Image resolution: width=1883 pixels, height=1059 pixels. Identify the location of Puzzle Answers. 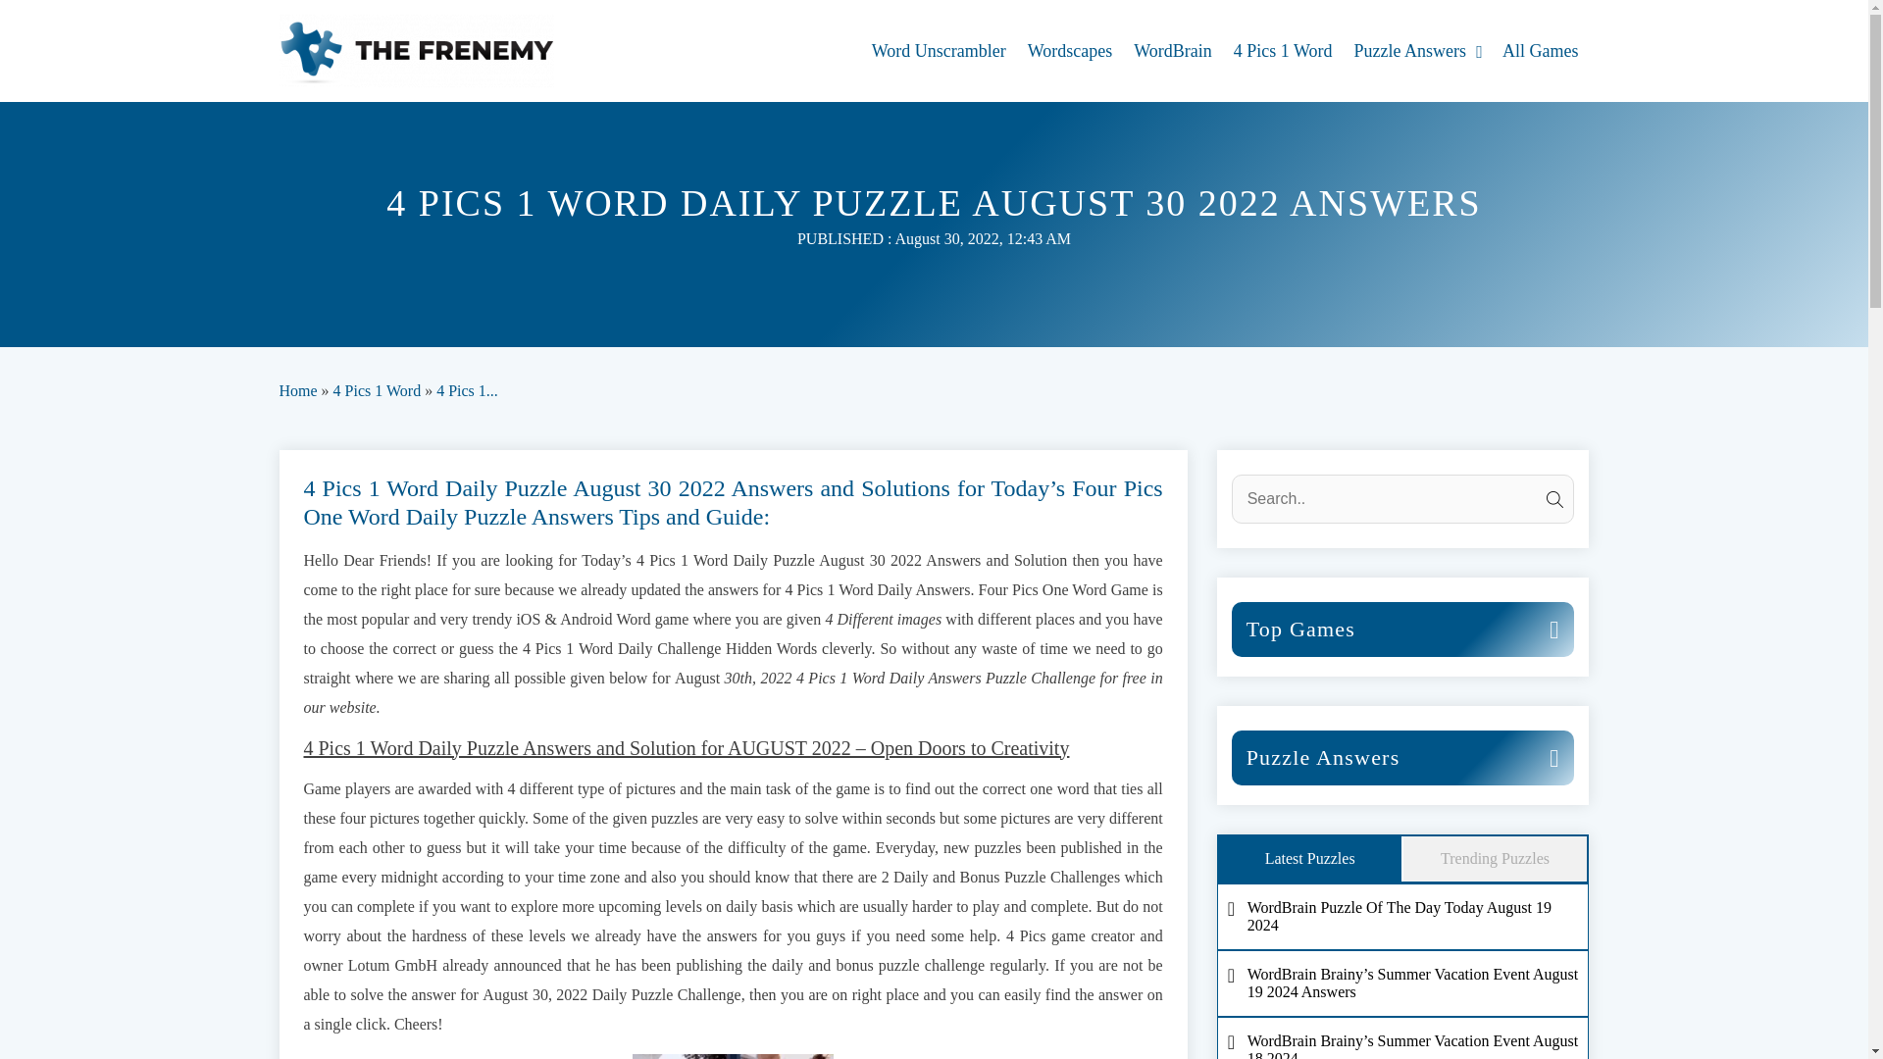
(1417, 51).